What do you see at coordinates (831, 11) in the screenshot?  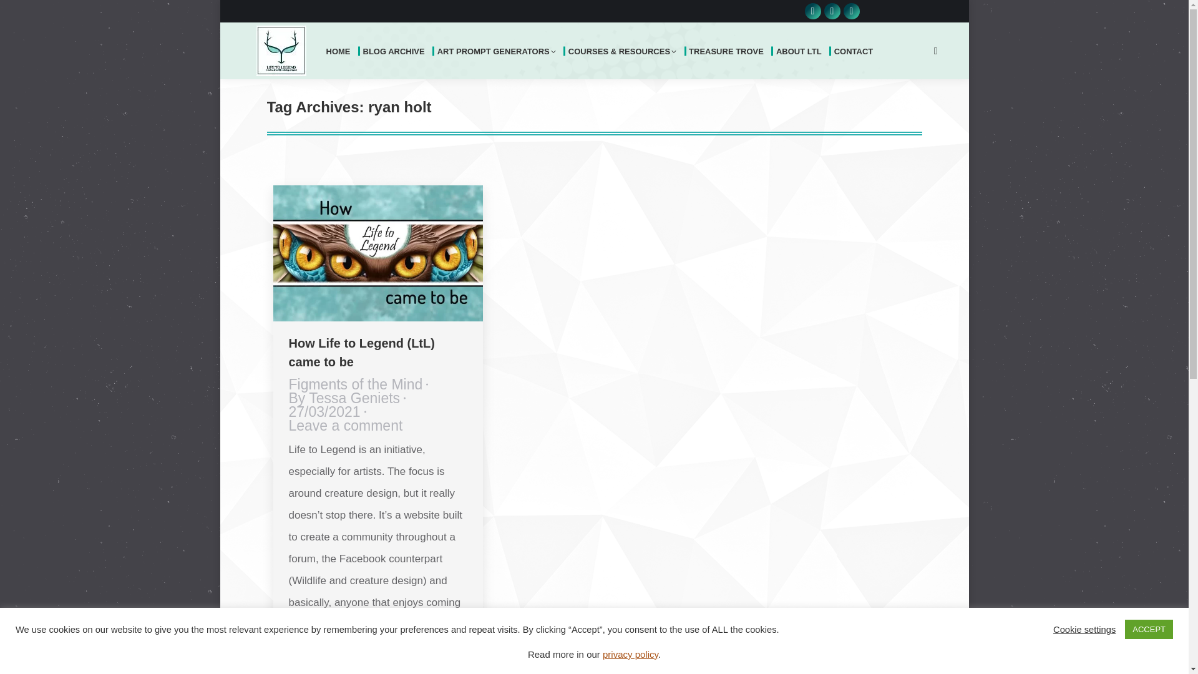 I see `Facebook page opens in new window` at bounding box center [831, 11].